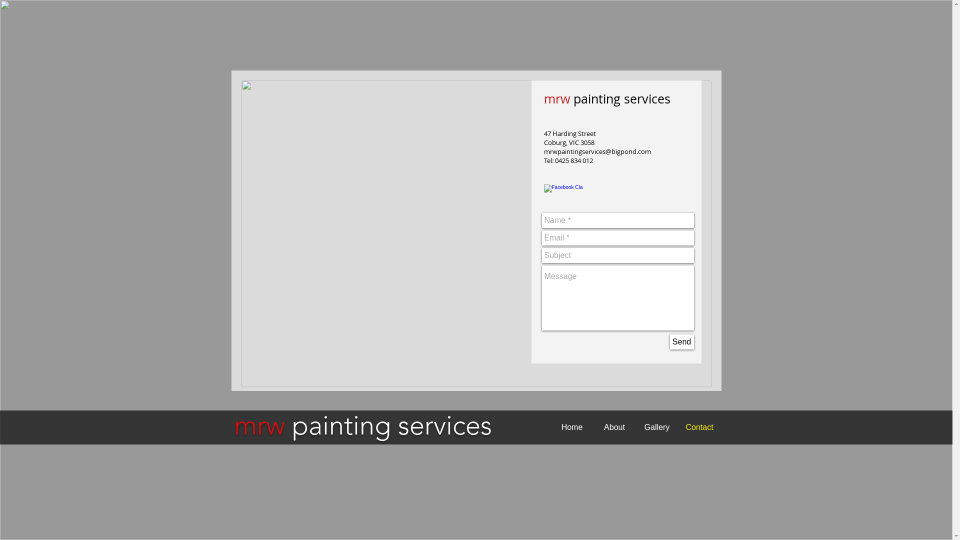 This screenshot has height=540, width=960. What do you see at coordinates (682, 342) in the screenshot?
I see `Send` at bounding box center [682, 342].